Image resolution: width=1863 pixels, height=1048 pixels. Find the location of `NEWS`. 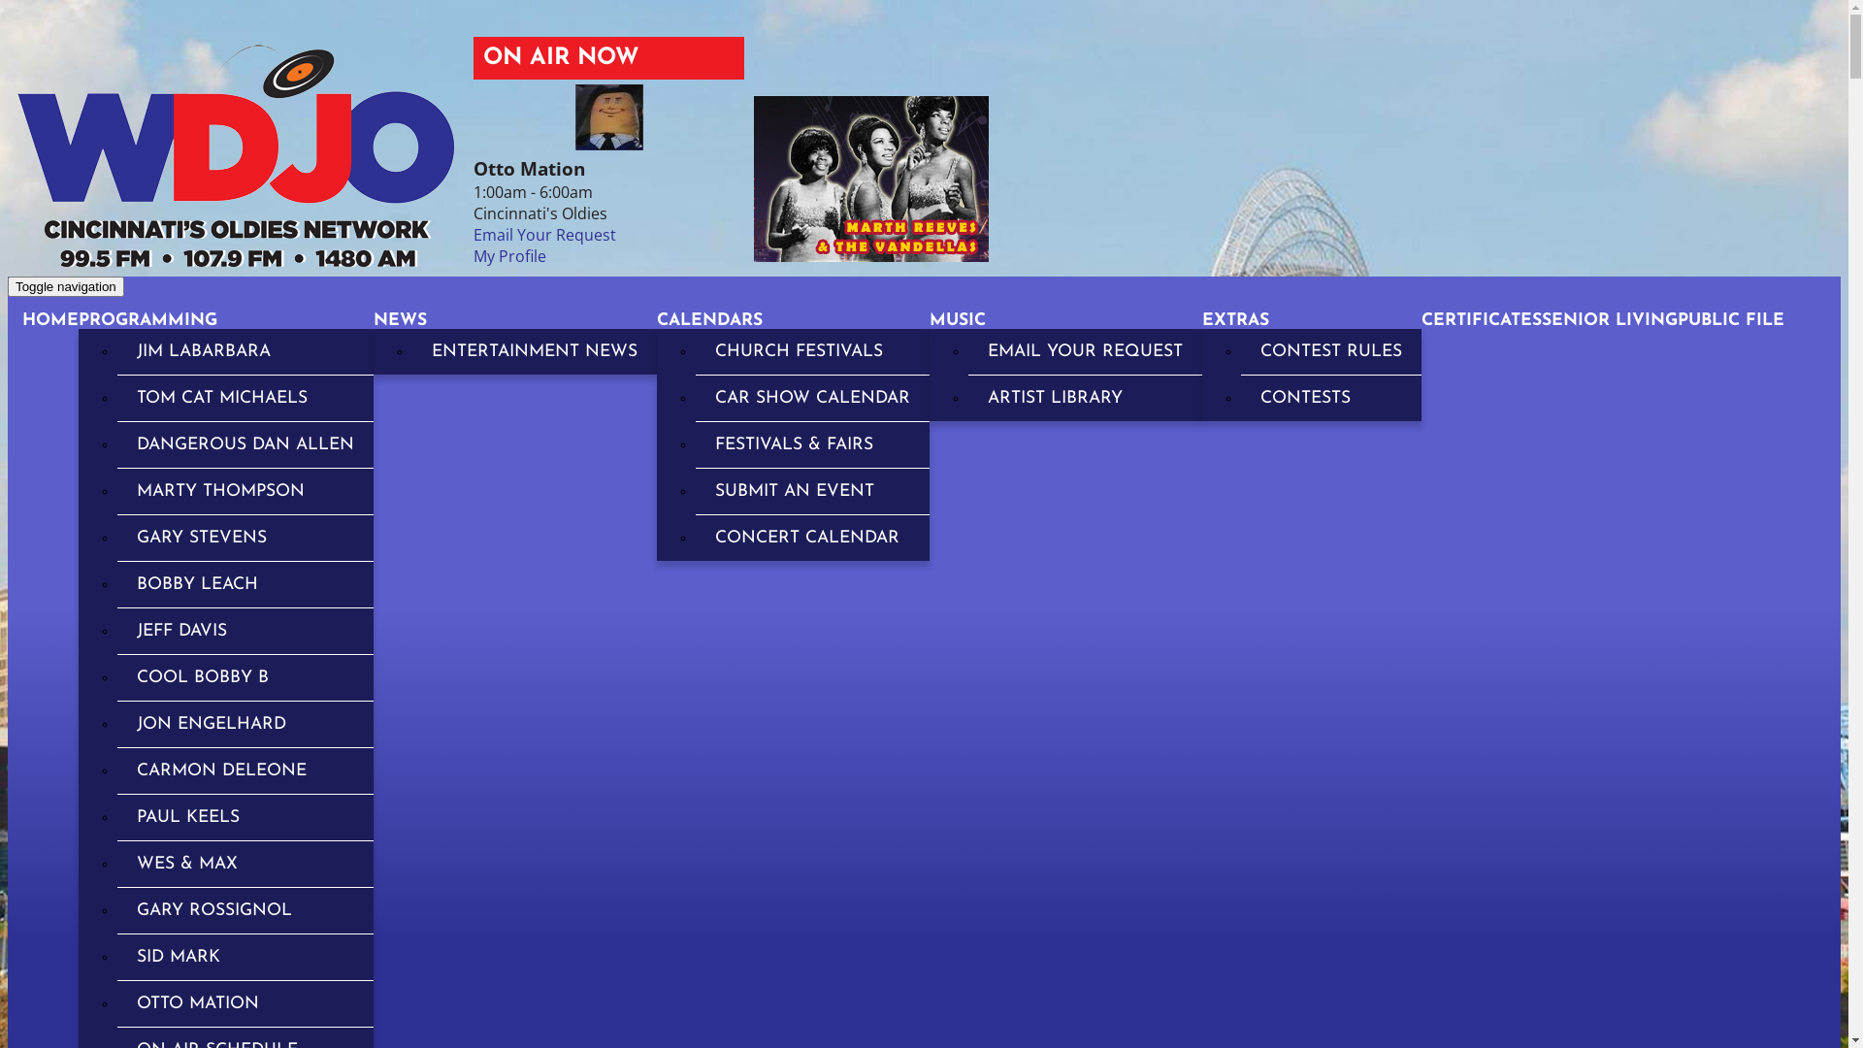

NEWS is located at coordinates (400, 320).